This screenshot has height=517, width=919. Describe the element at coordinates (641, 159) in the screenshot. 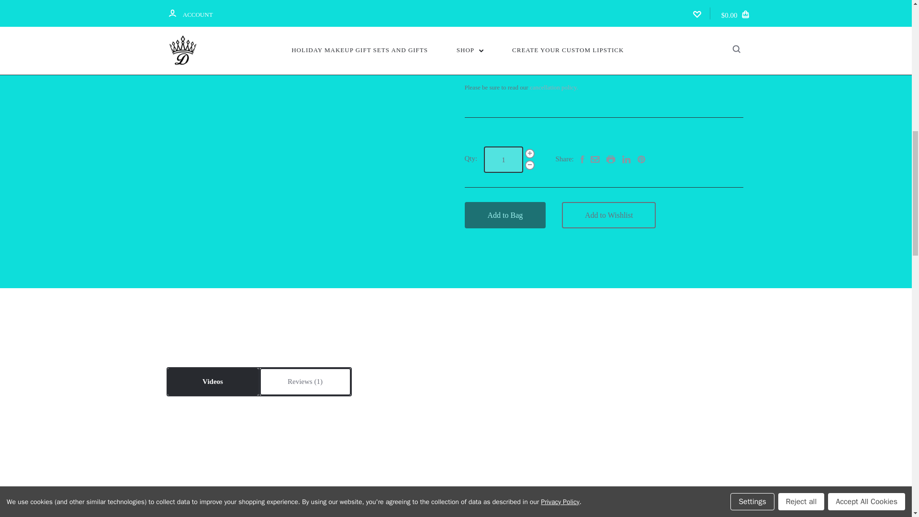

I see `pinterest` at that location.